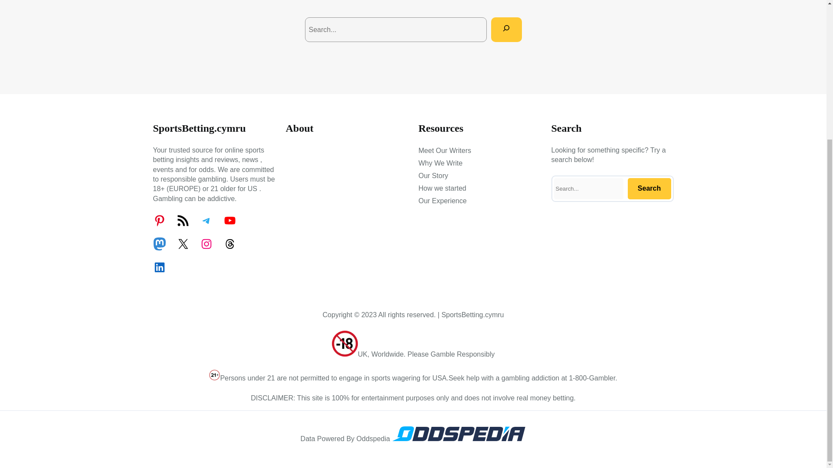  I want to click on LinkedIn, so click(159, 267).